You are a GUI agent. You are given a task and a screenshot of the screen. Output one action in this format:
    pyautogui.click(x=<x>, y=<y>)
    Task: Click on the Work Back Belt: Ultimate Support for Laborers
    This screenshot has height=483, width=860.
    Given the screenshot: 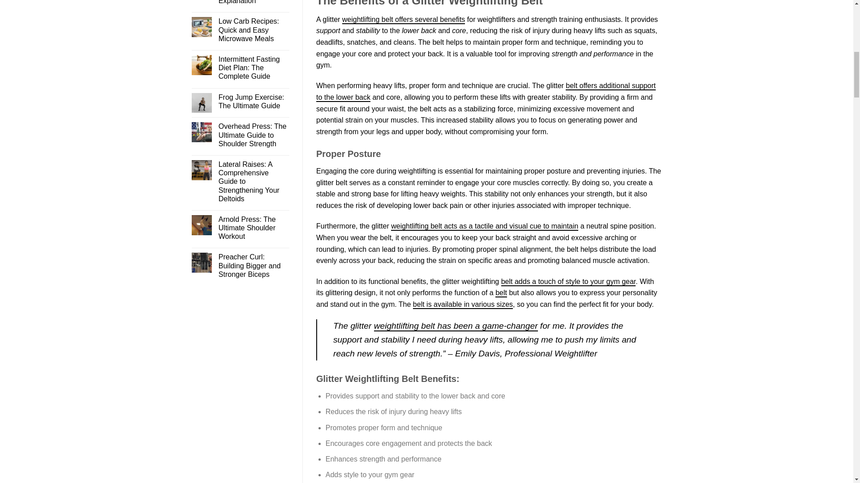 What is the action you would take?
    pyautogui.click(x=486, y=91)
    